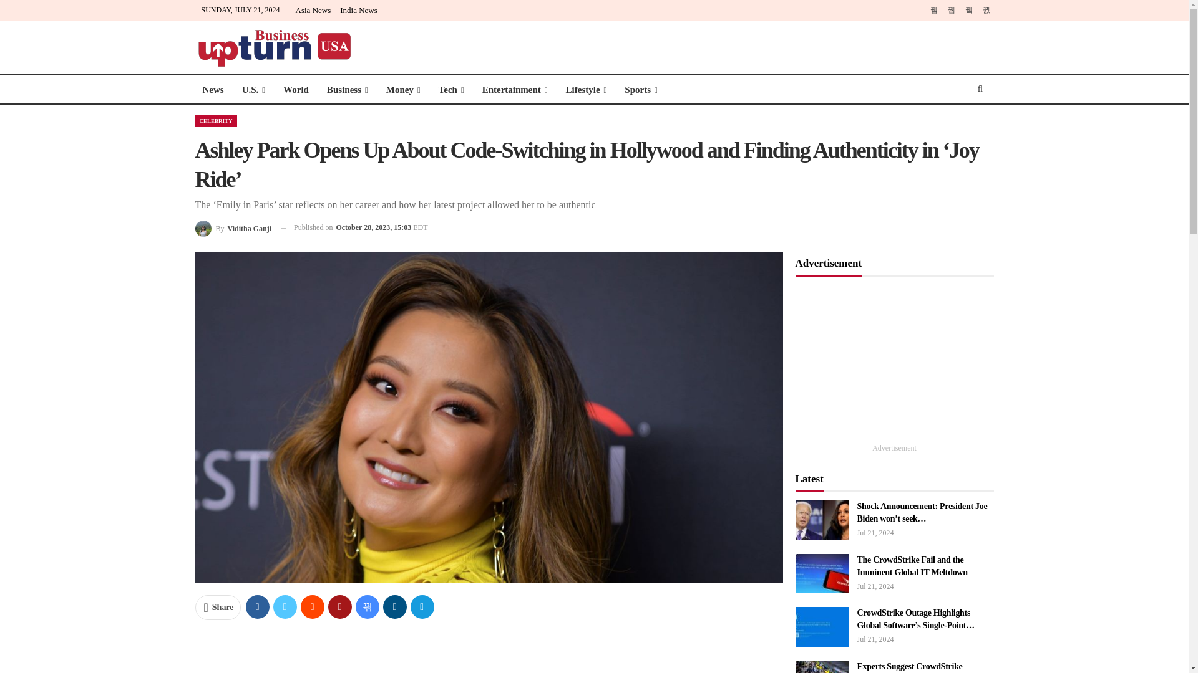 Image resolution: width=1198 pixels, height=673 pixels. I want to click on India News, so click(358, 10).